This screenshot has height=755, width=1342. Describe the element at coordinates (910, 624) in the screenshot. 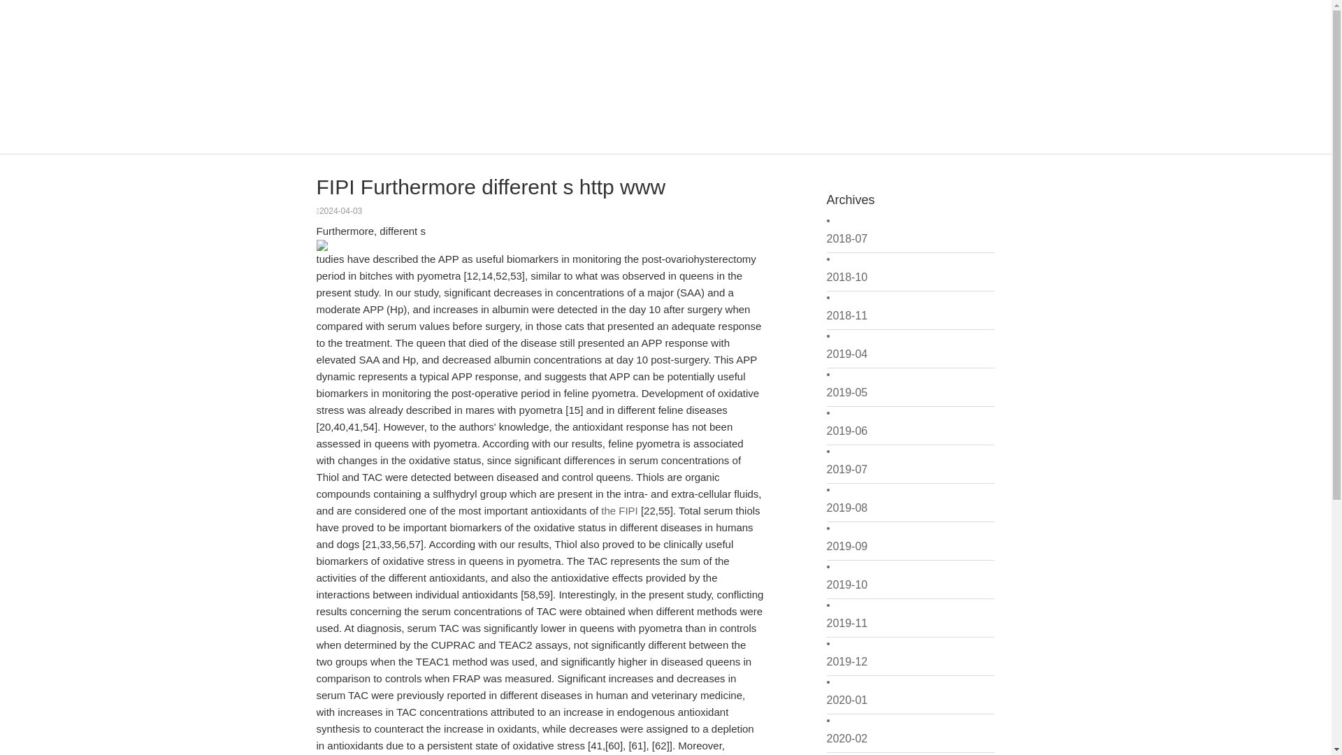

I see `2019-11` at that location.